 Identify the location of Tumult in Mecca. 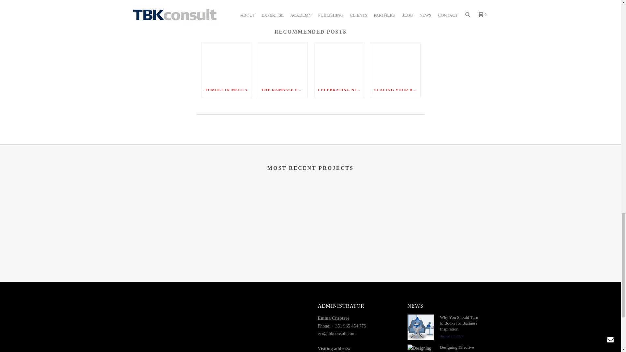
(226, 62).